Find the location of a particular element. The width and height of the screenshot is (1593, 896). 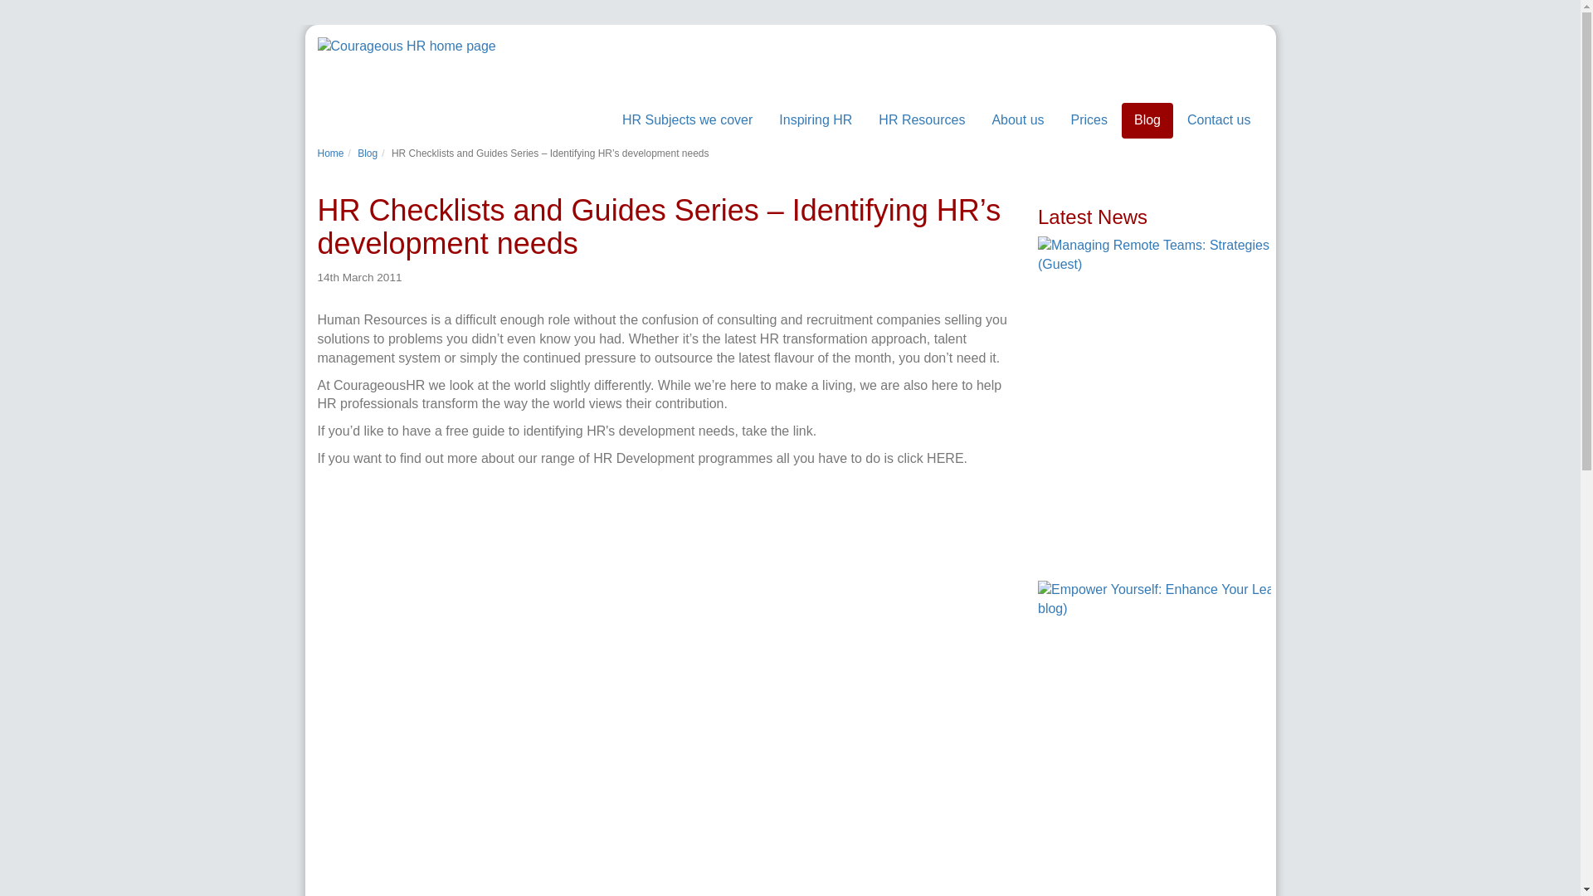

Contact us is located at coordinates (1219, 121).